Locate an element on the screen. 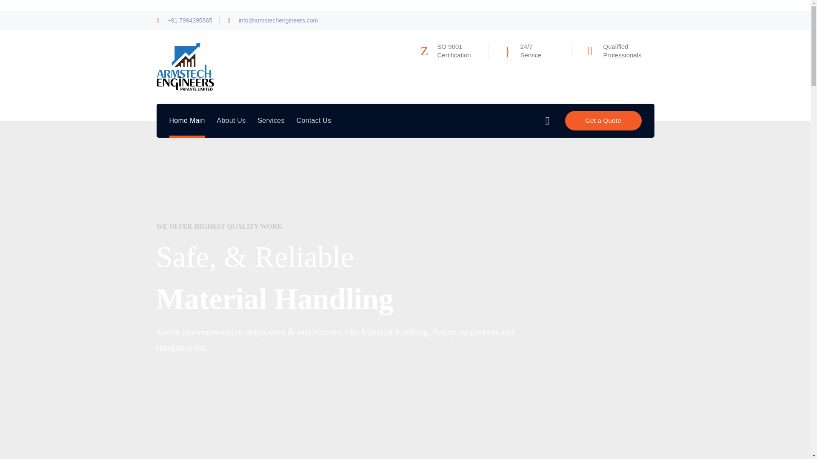 The height and width of the screenshot is (459, 817). Home Main is located at coordinates (187, 121).